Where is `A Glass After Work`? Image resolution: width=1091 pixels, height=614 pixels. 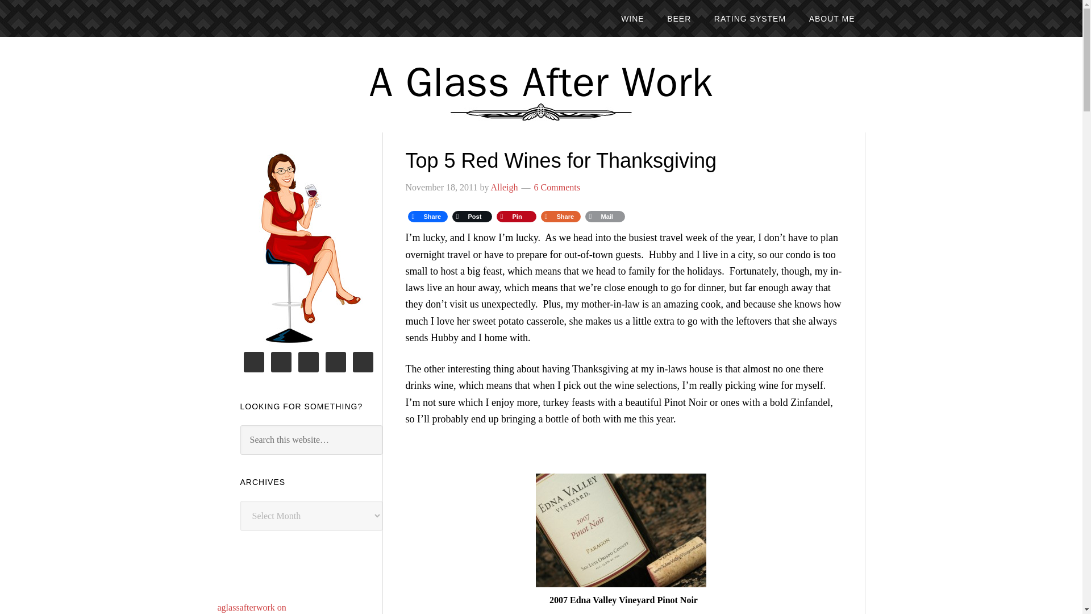 A Glass After Work is located at coordinates (541, 82).